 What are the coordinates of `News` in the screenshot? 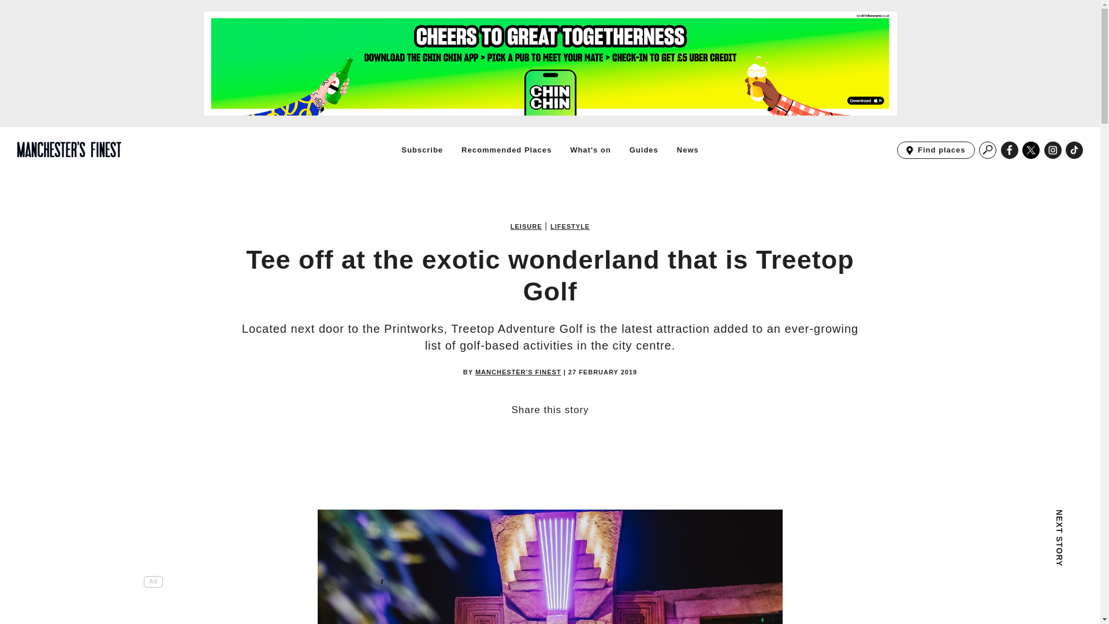 It's located at (988, 150).